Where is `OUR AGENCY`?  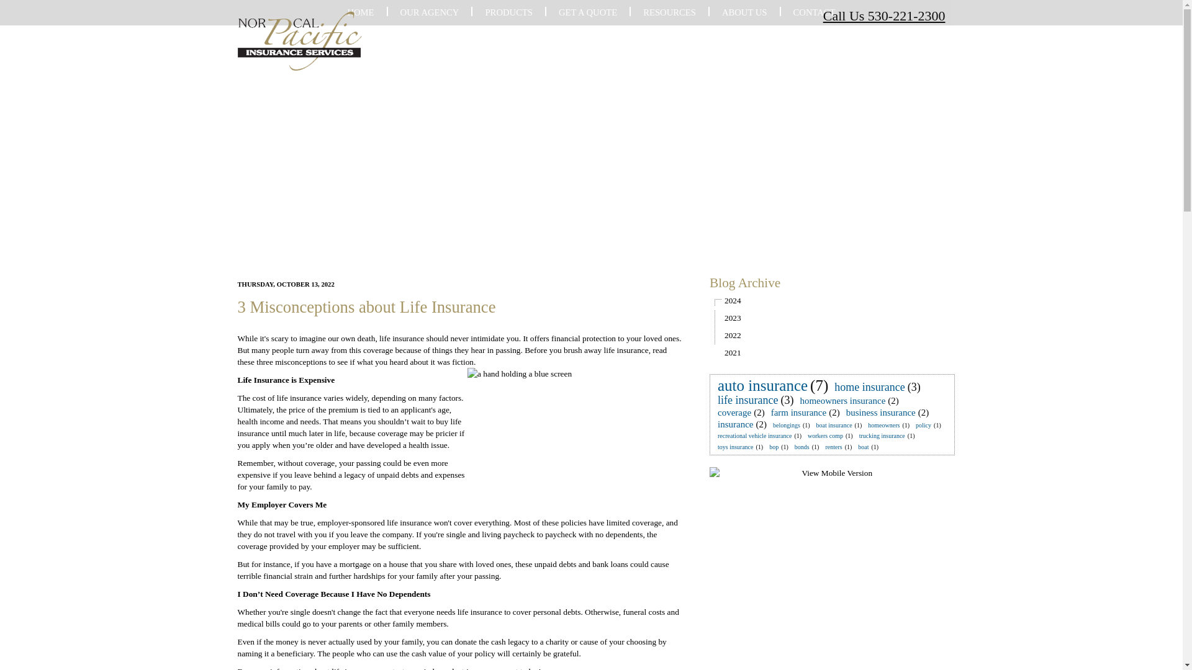 OUR AGENCY is located at coordinates (430, 12).